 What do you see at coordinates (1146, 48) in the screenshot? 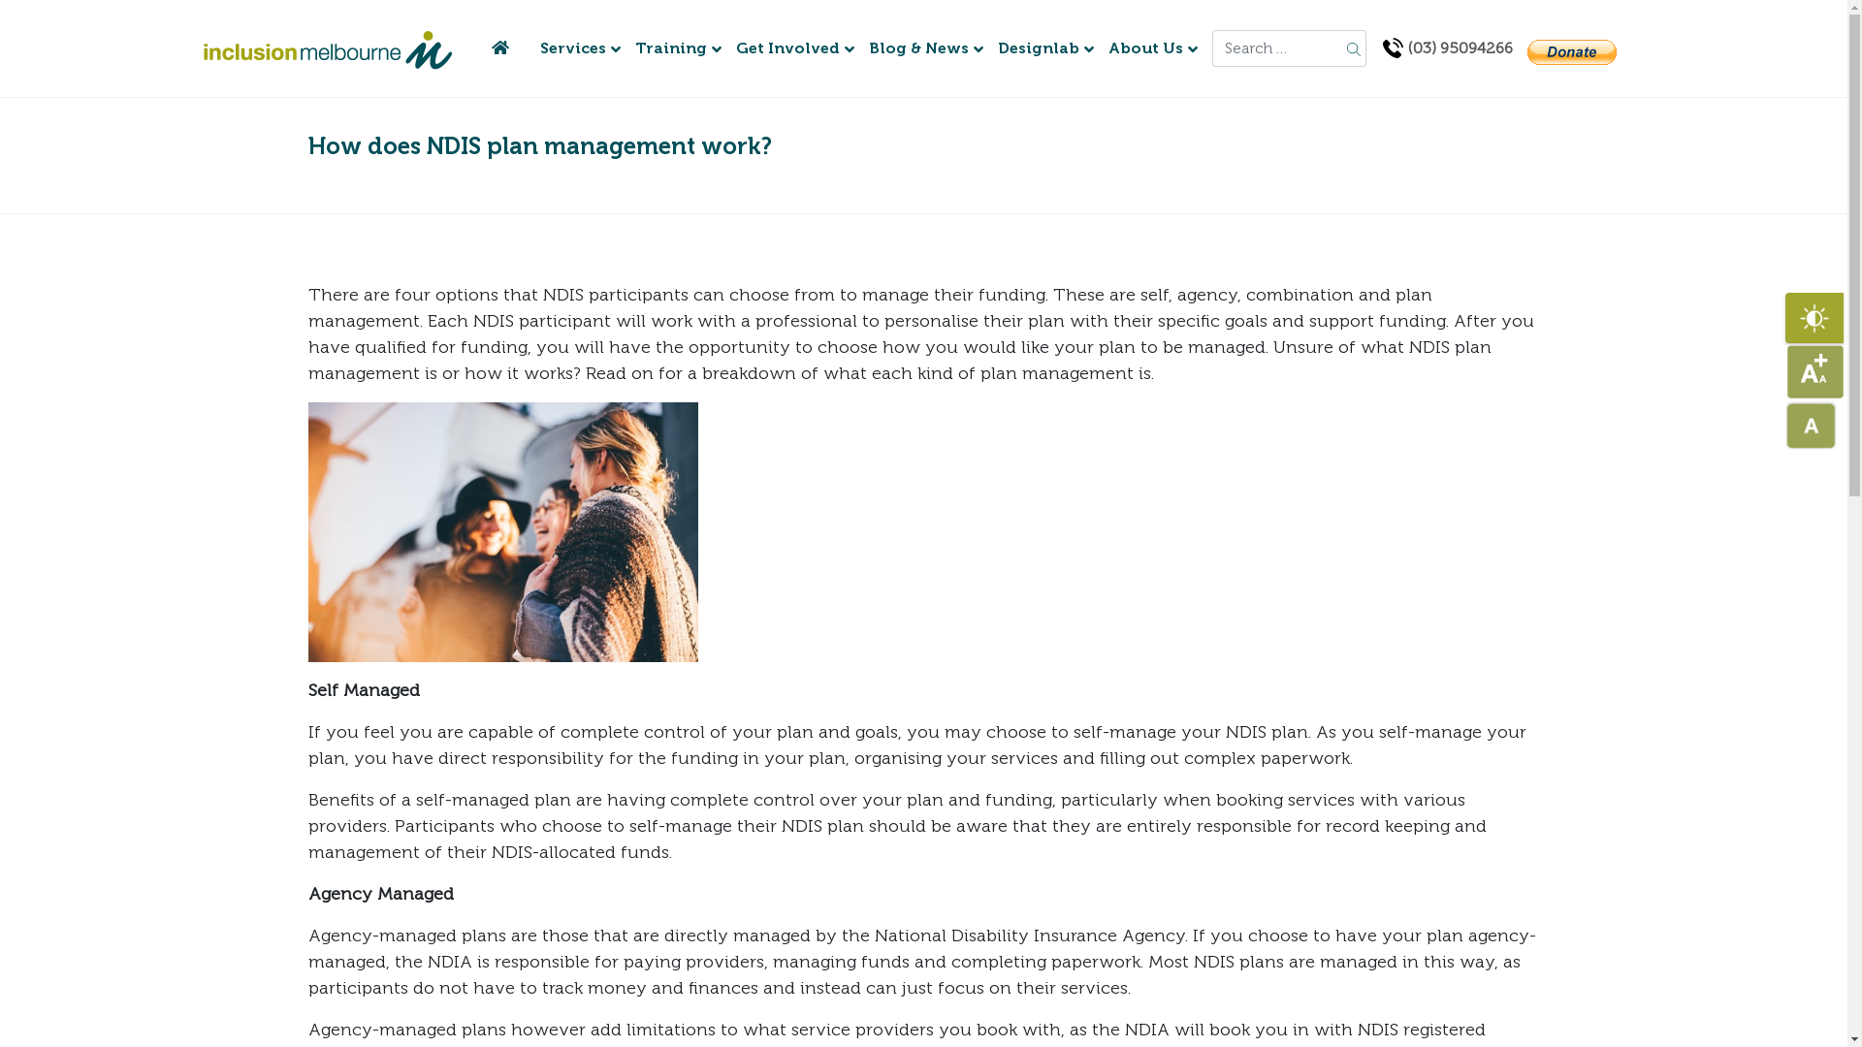
I see `About Us` at bounding box center [1146, 48].